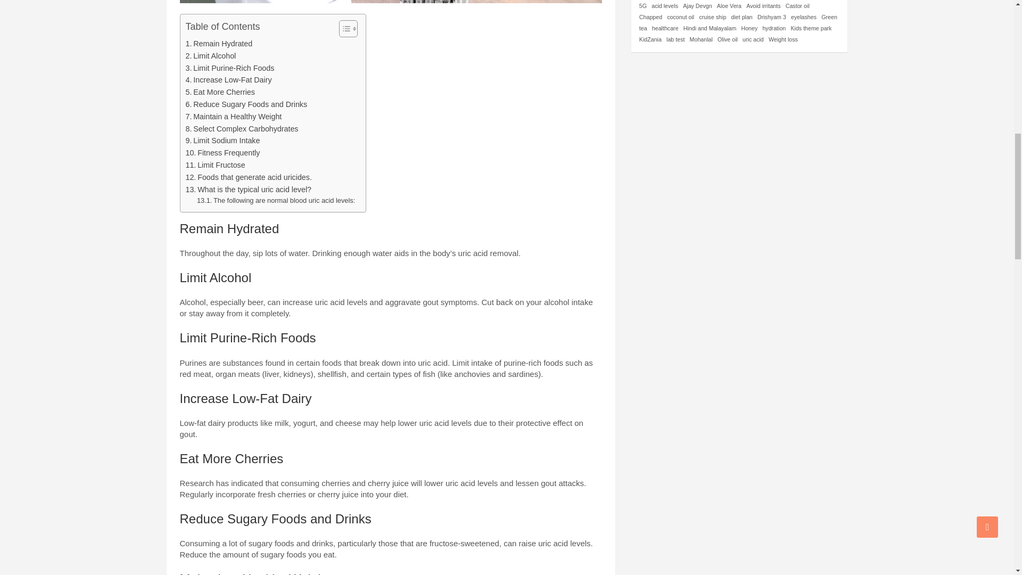  I want to click on Foods that generate acid uricides., so click(248, 177).